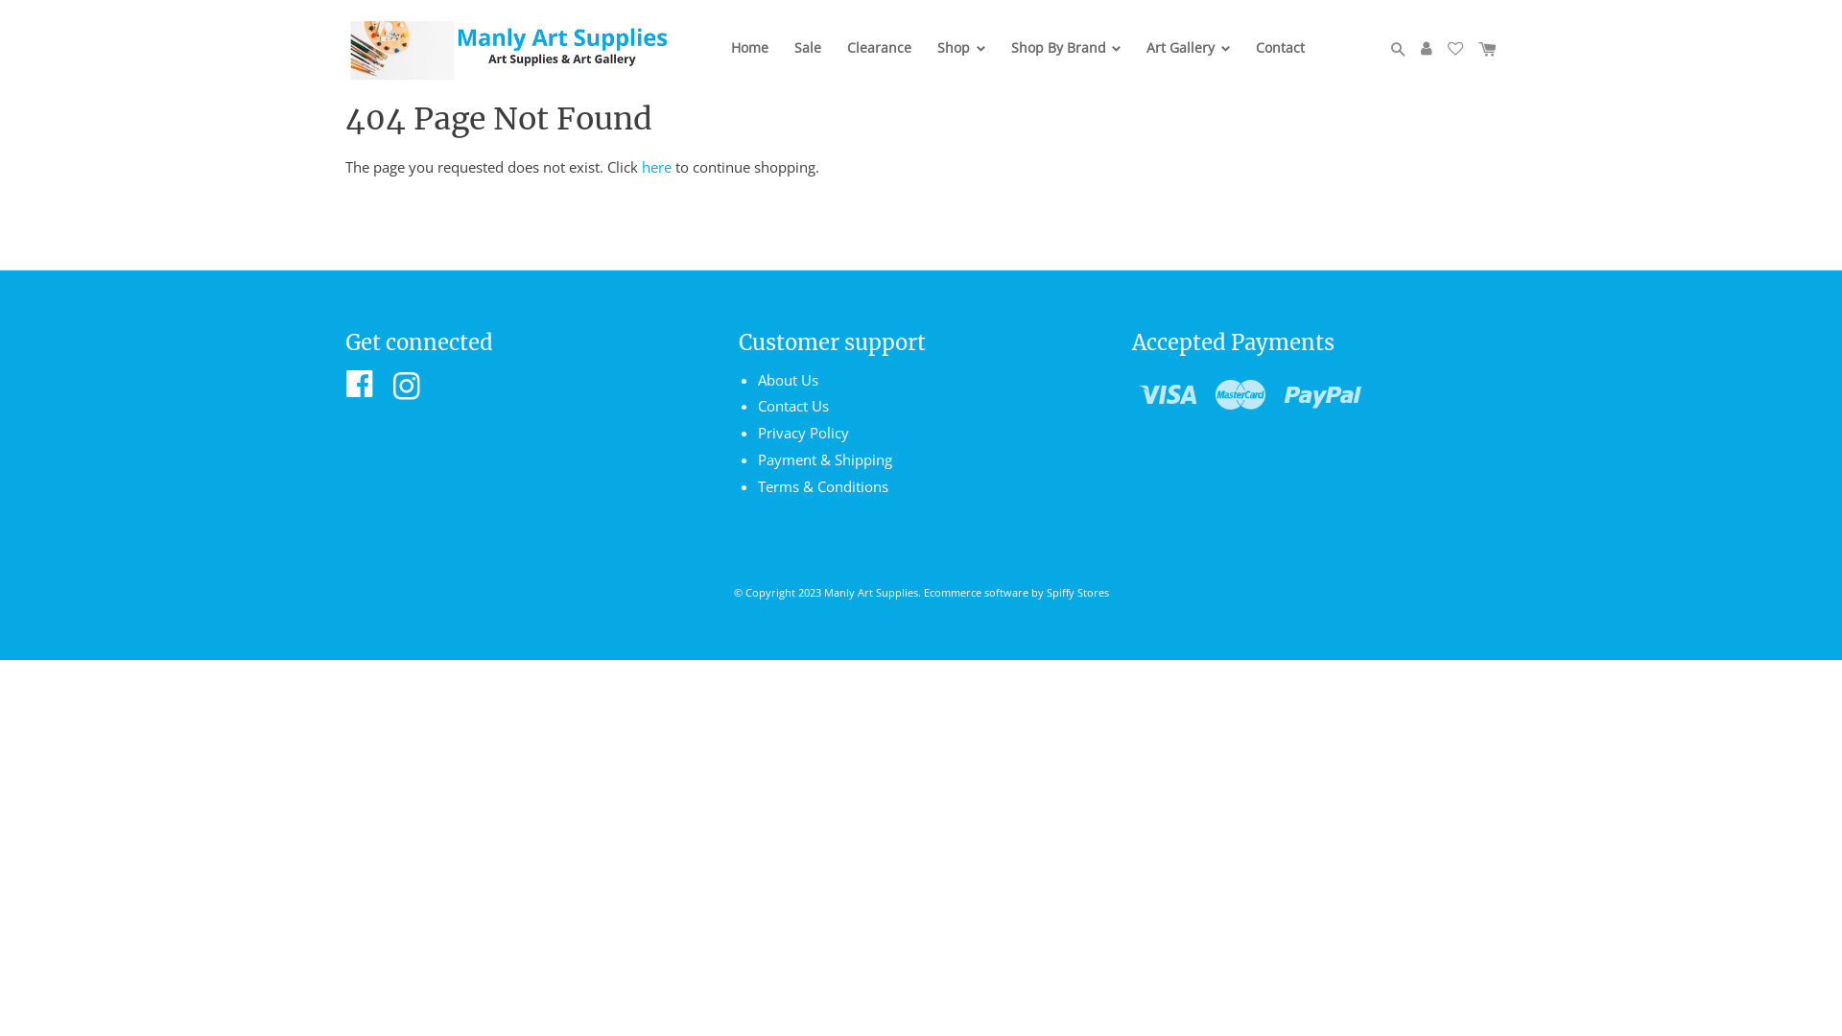 The width and height of the screenshot is (1842, 1036). Describe the element at coordinates (360, 389) in the screenshot. I see `Facebook` at that location.